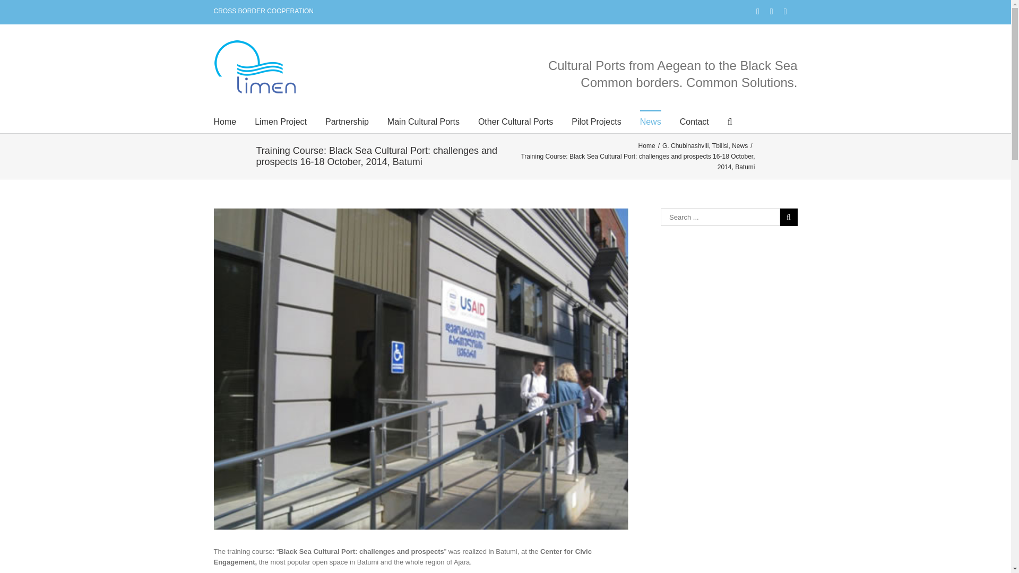 The image size is (1019, 573). I want to click on News, so click(651, 121).